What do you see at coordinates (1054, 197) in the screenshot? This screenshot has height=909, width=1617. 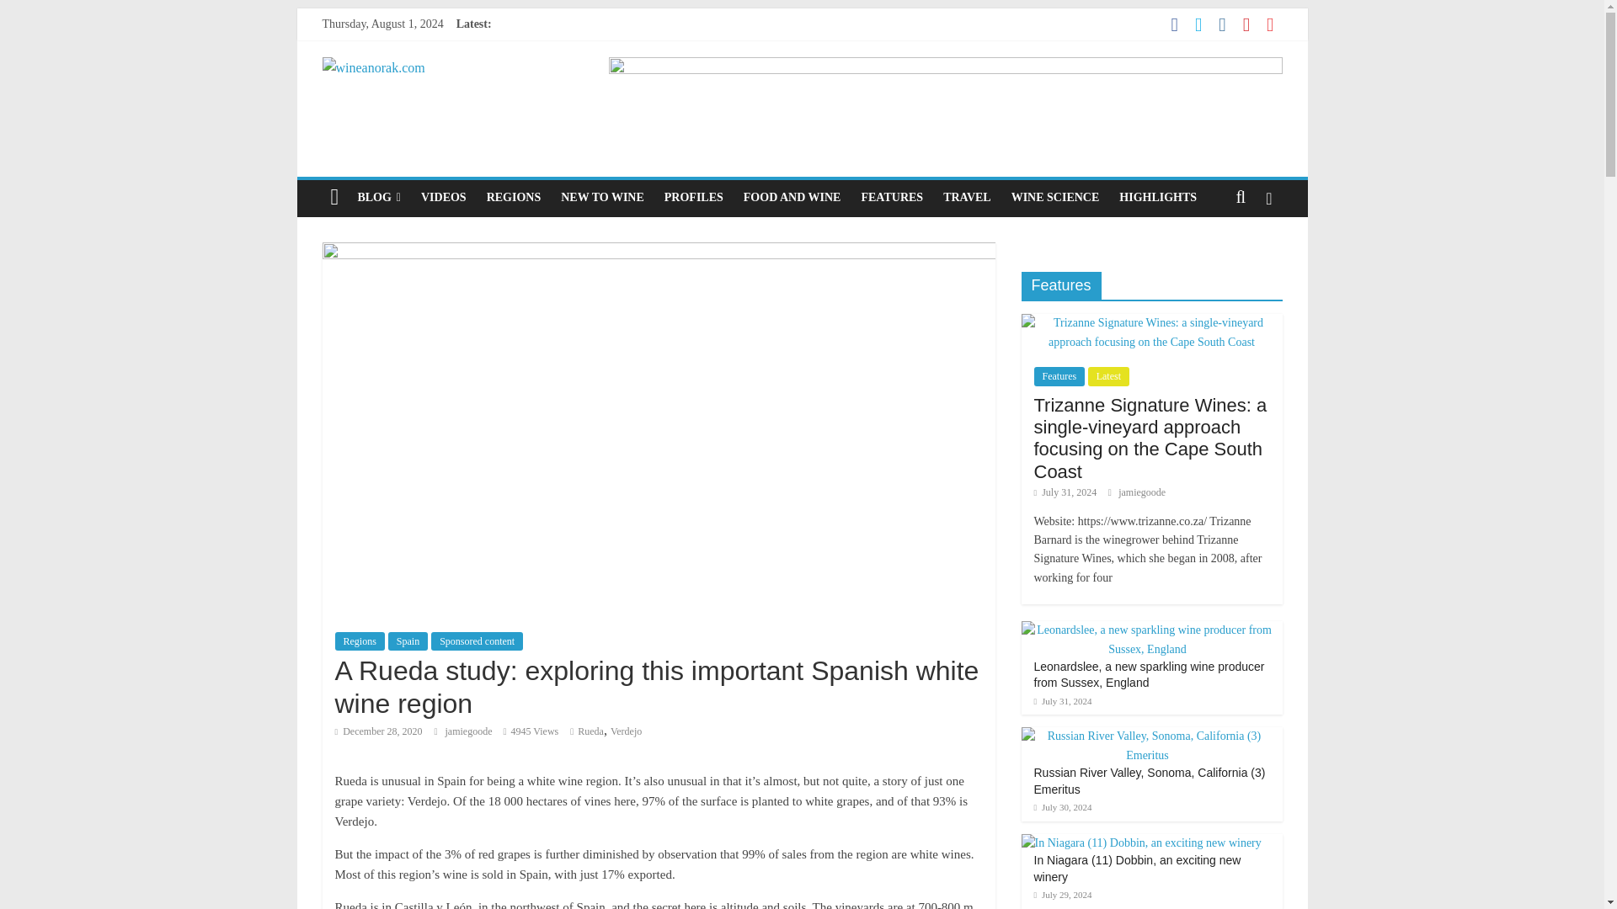 I see `WINE SCIENCE` at bounding box center [1054, 197].